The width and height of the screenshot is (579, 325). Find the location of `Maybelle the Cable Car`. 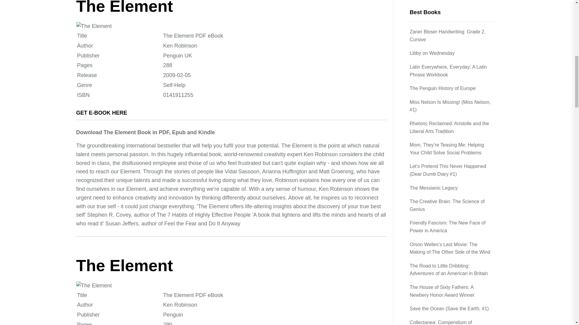

Maybelle the Cable Car is located at coordinates (435, 63).